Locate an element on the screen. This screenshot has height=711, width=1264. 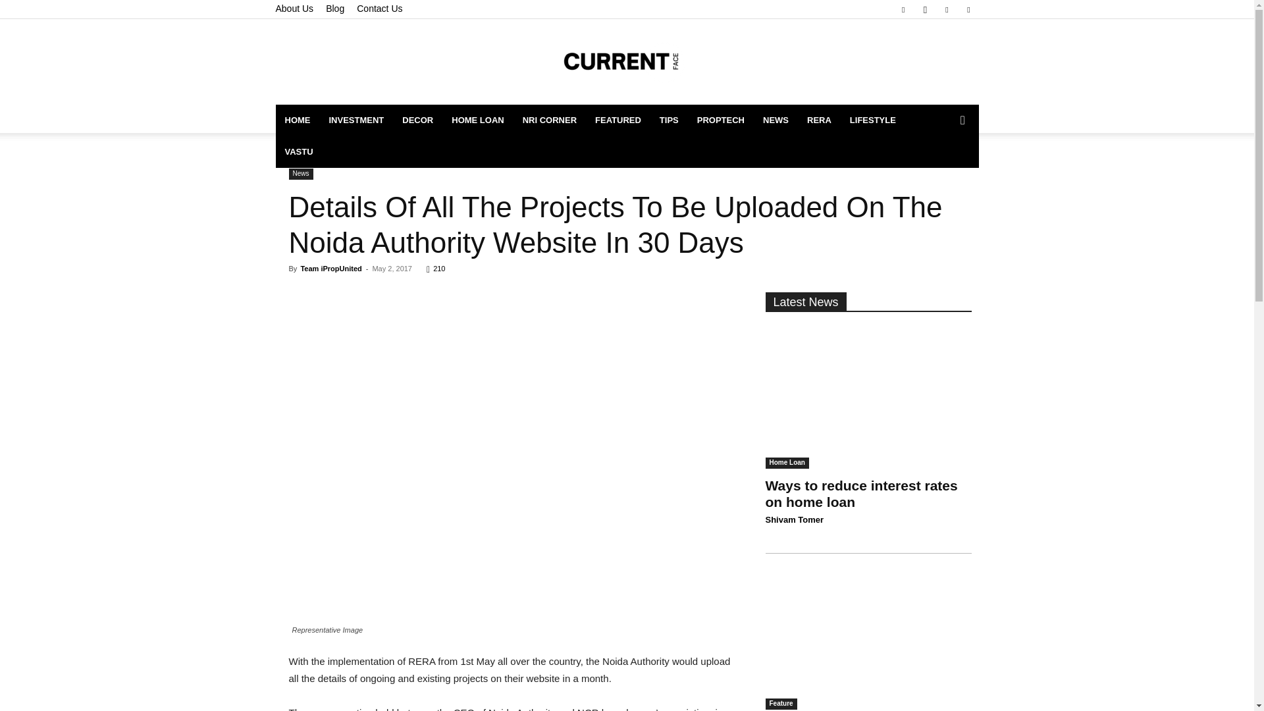
About Us is located at coordinates (294, 8).